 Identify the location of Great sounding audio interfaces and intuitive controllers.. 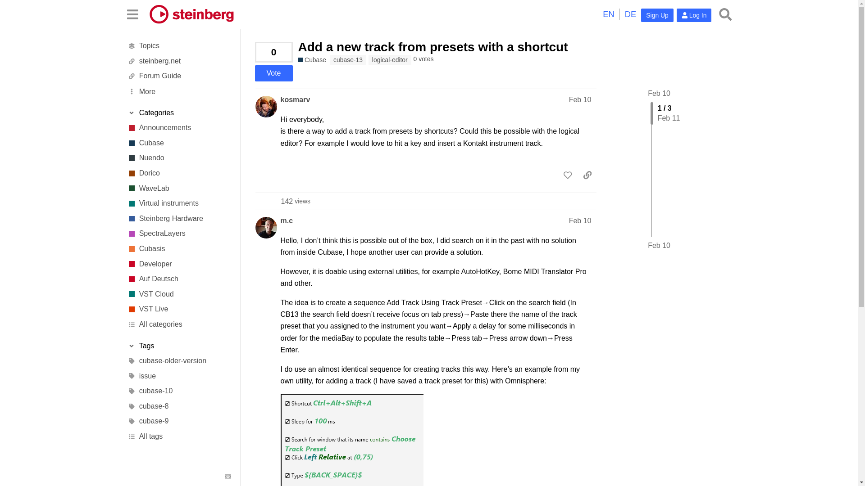
(179, 219).